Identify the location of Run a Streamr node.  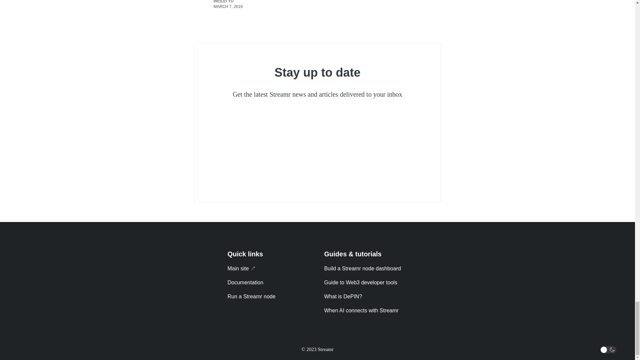
(251, 296).